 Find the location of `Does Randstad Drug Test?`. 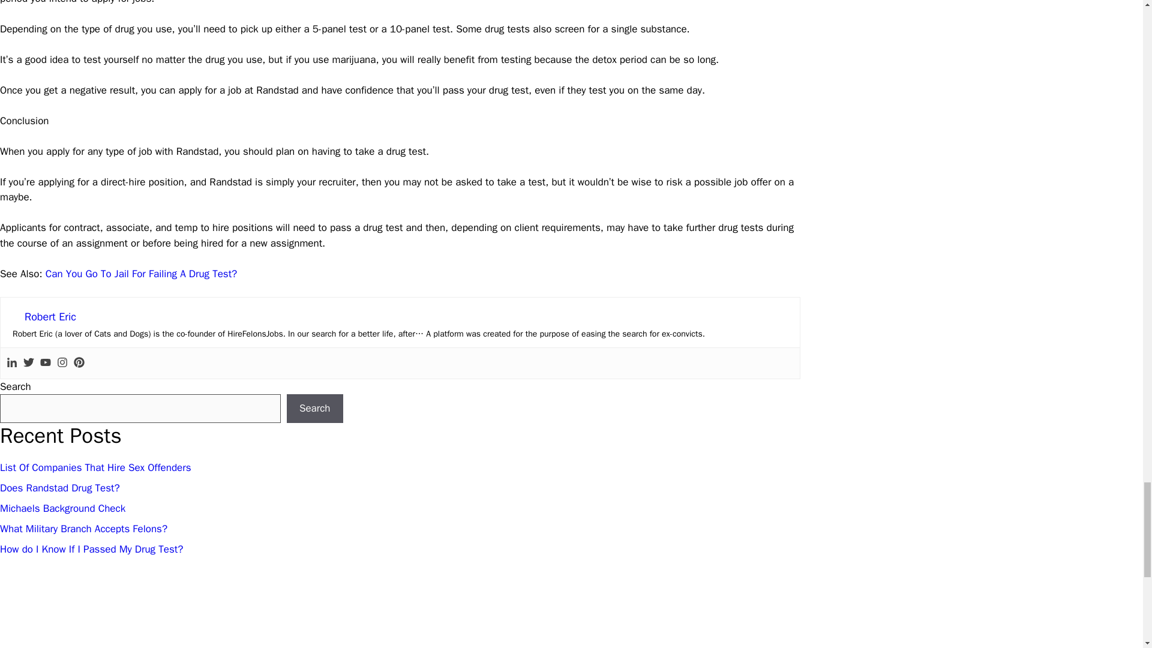

Does Randstad Drug Test? is located at coordinates (60, 488).